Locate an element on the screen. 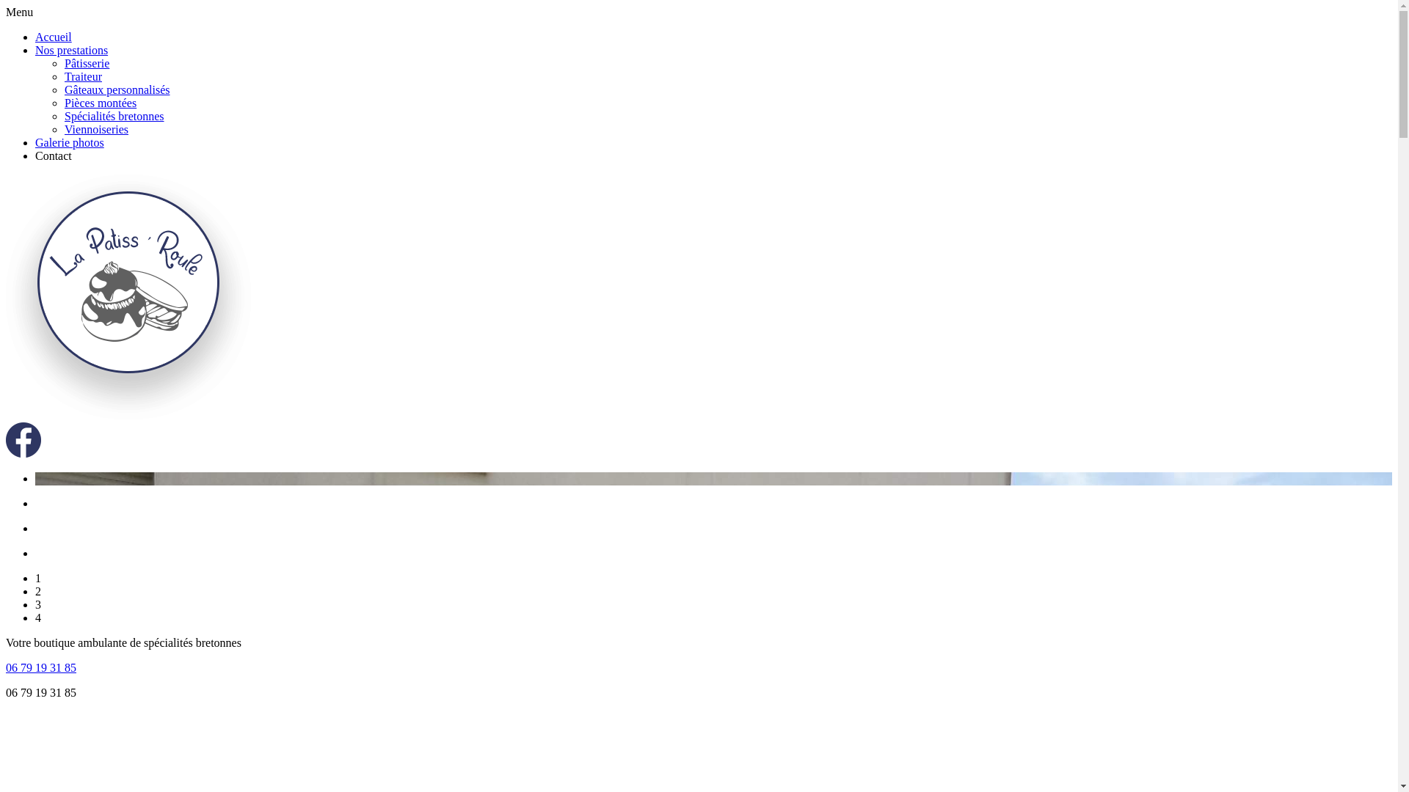  Logo La Patiss'roule is located at coordinates (128, 415).